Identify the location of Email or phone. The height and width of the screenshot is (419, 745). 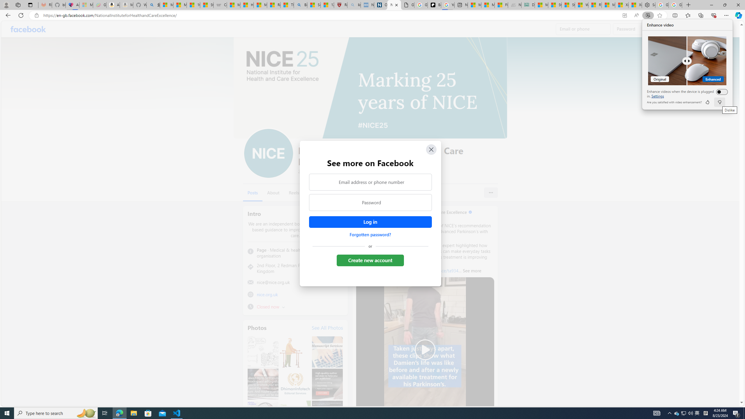
(583, 29).